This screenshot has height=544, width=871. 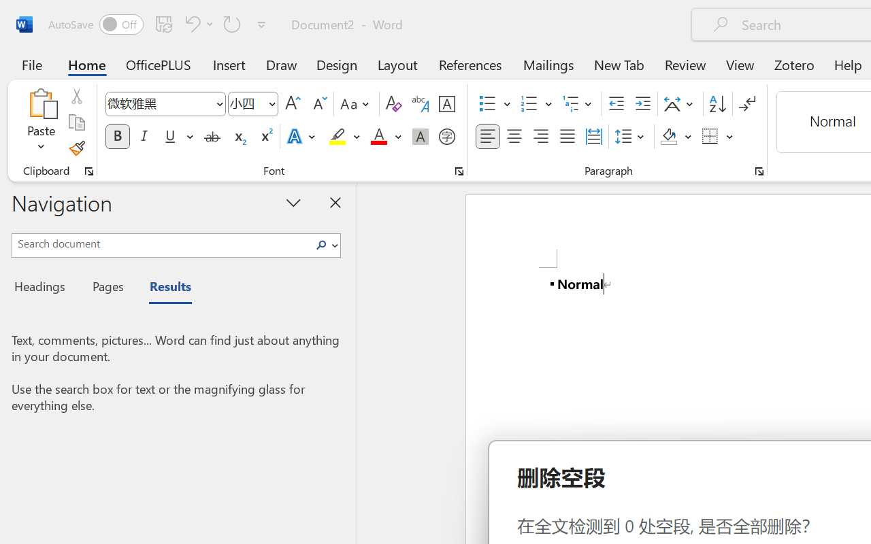 I want to click on More Options, so click(x=730, y=137).